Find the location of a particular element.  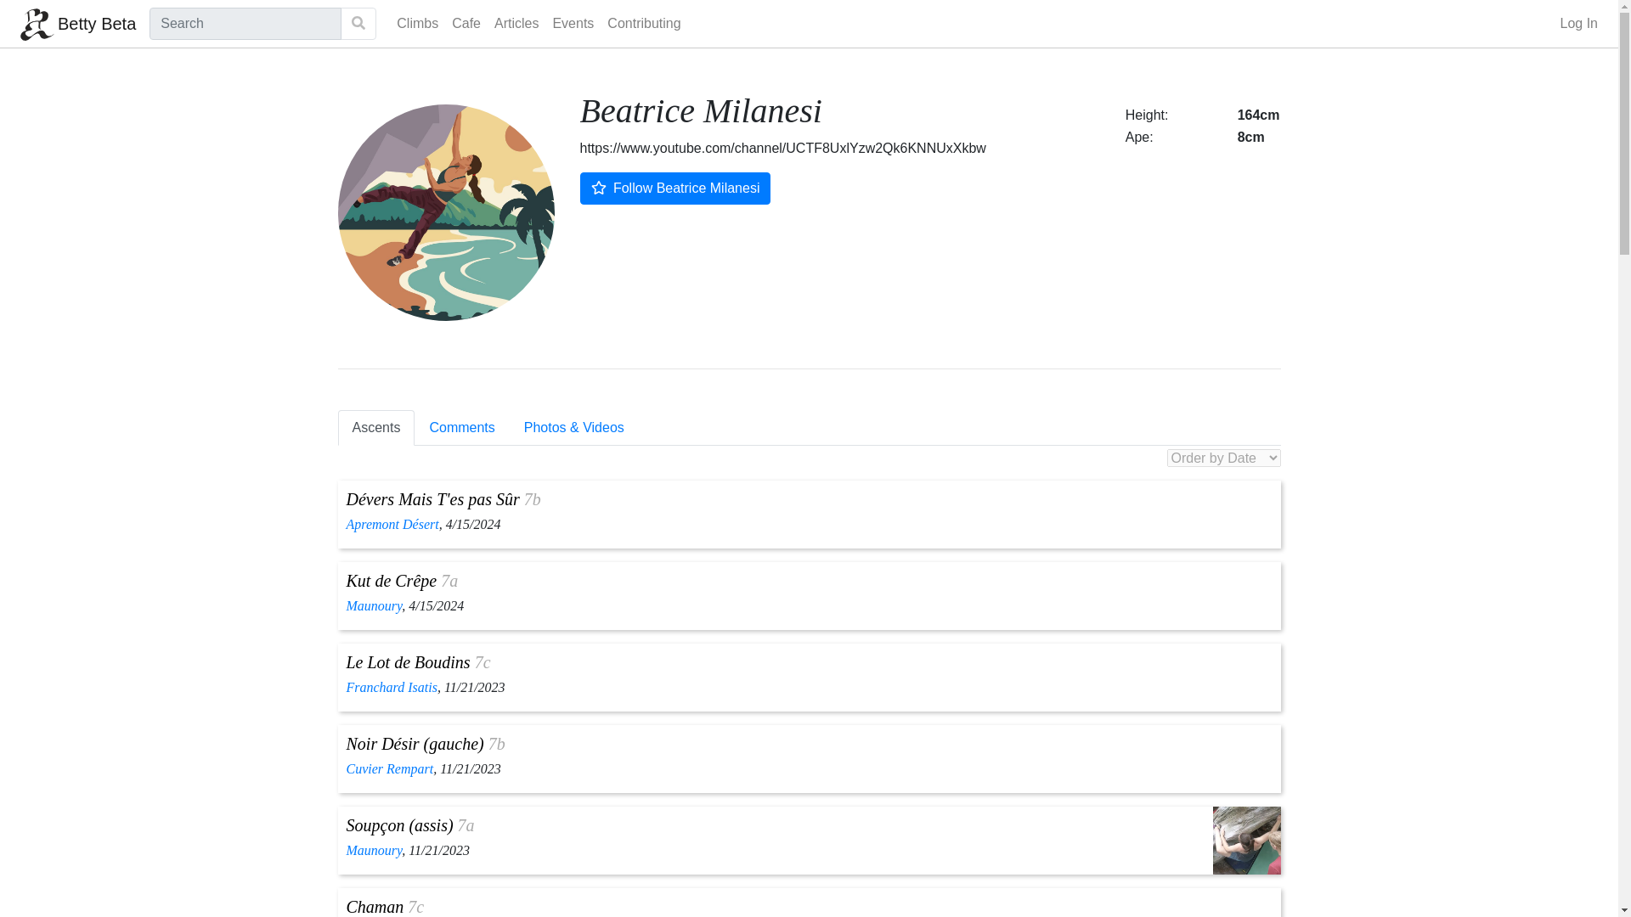

Climbs is located at coordinates (417, 23).